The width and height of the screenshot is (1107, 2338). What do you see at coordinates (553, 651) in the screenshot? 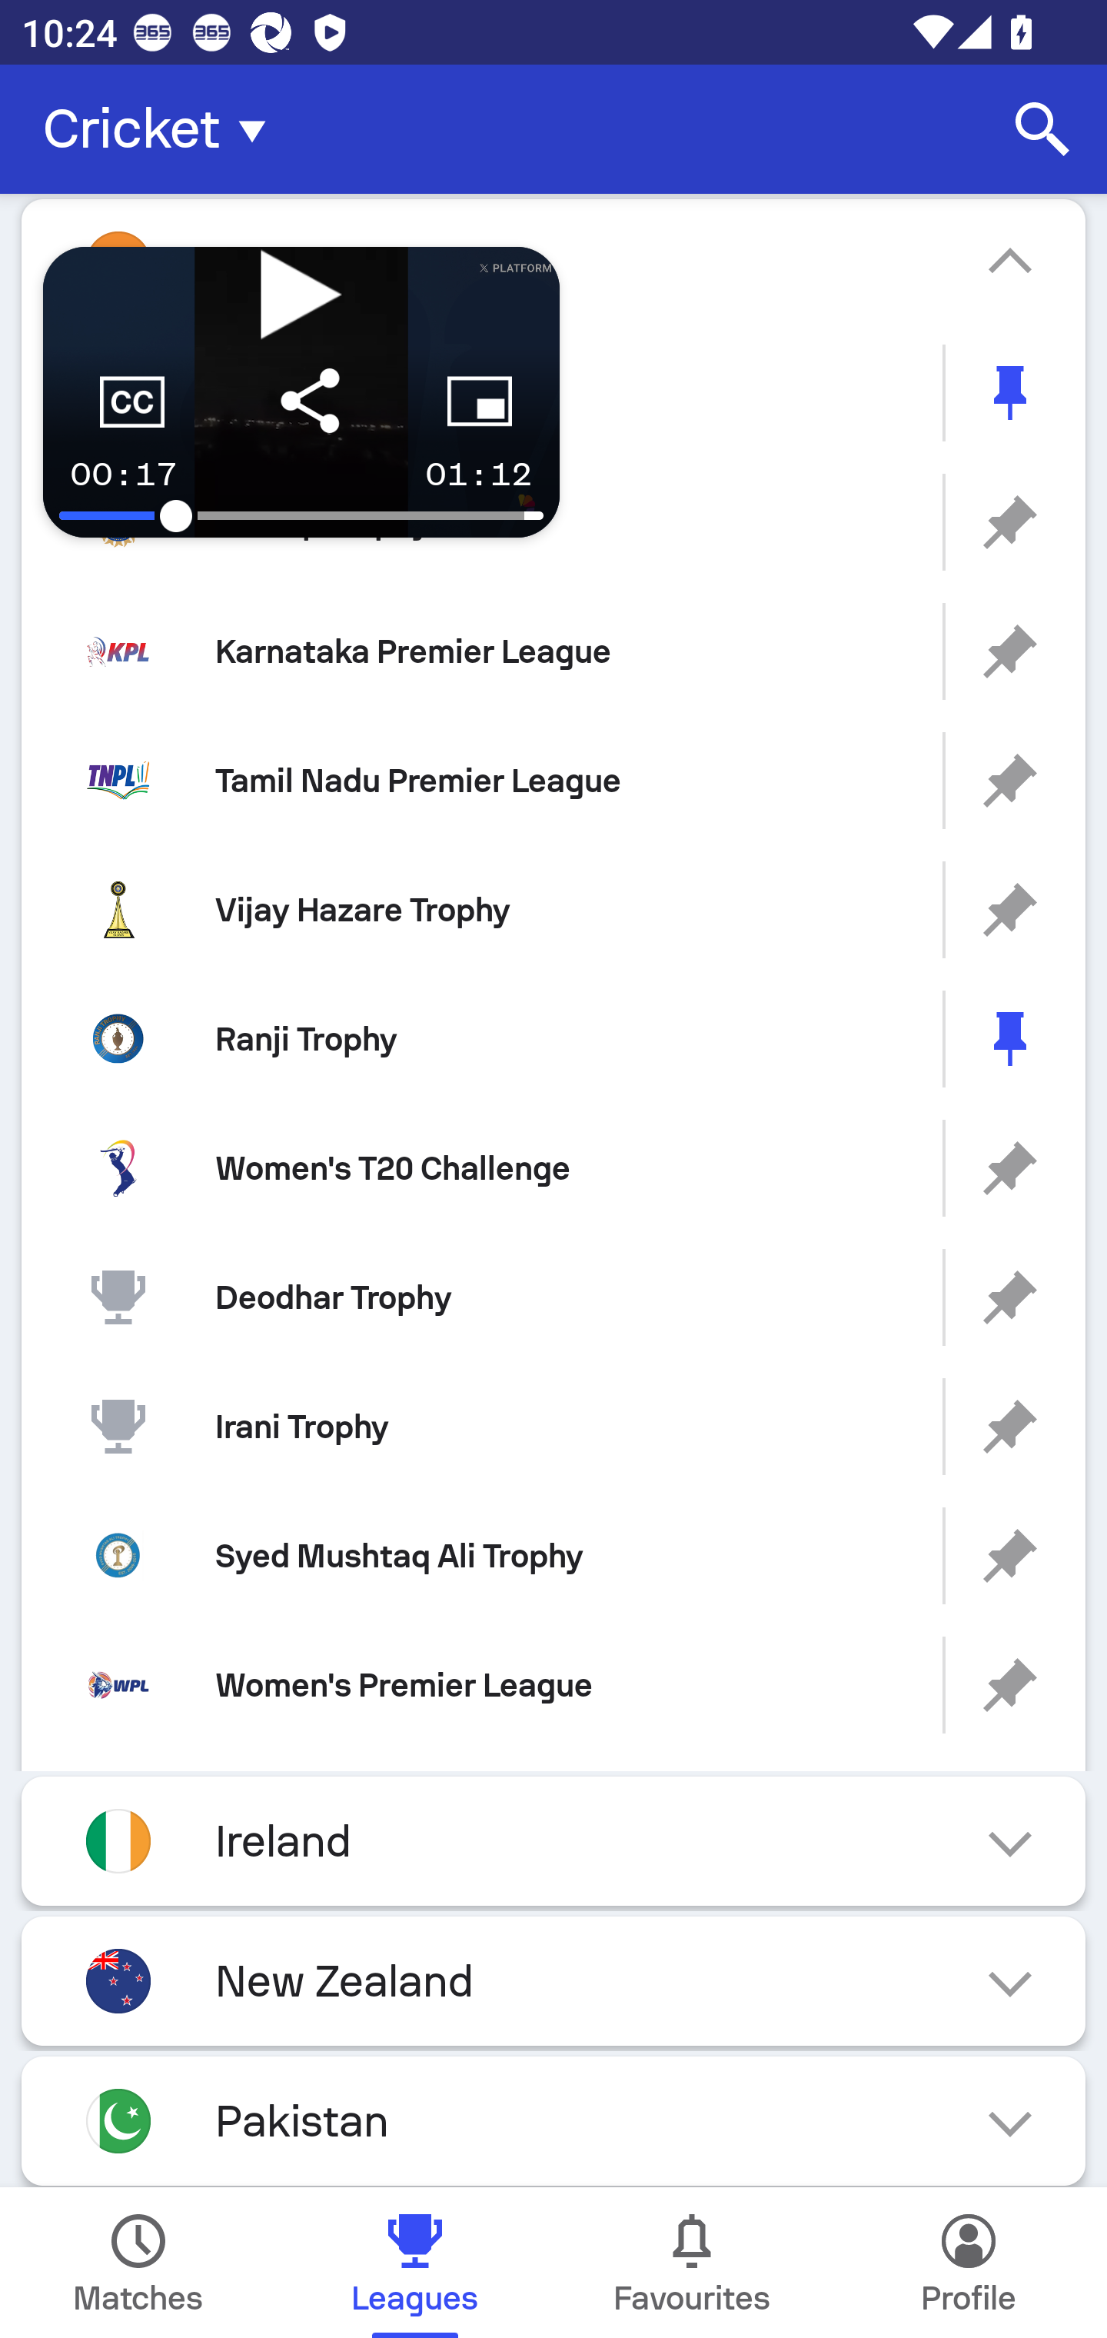
I see `Karnataka Premier League` at bounding box center [553, 651].